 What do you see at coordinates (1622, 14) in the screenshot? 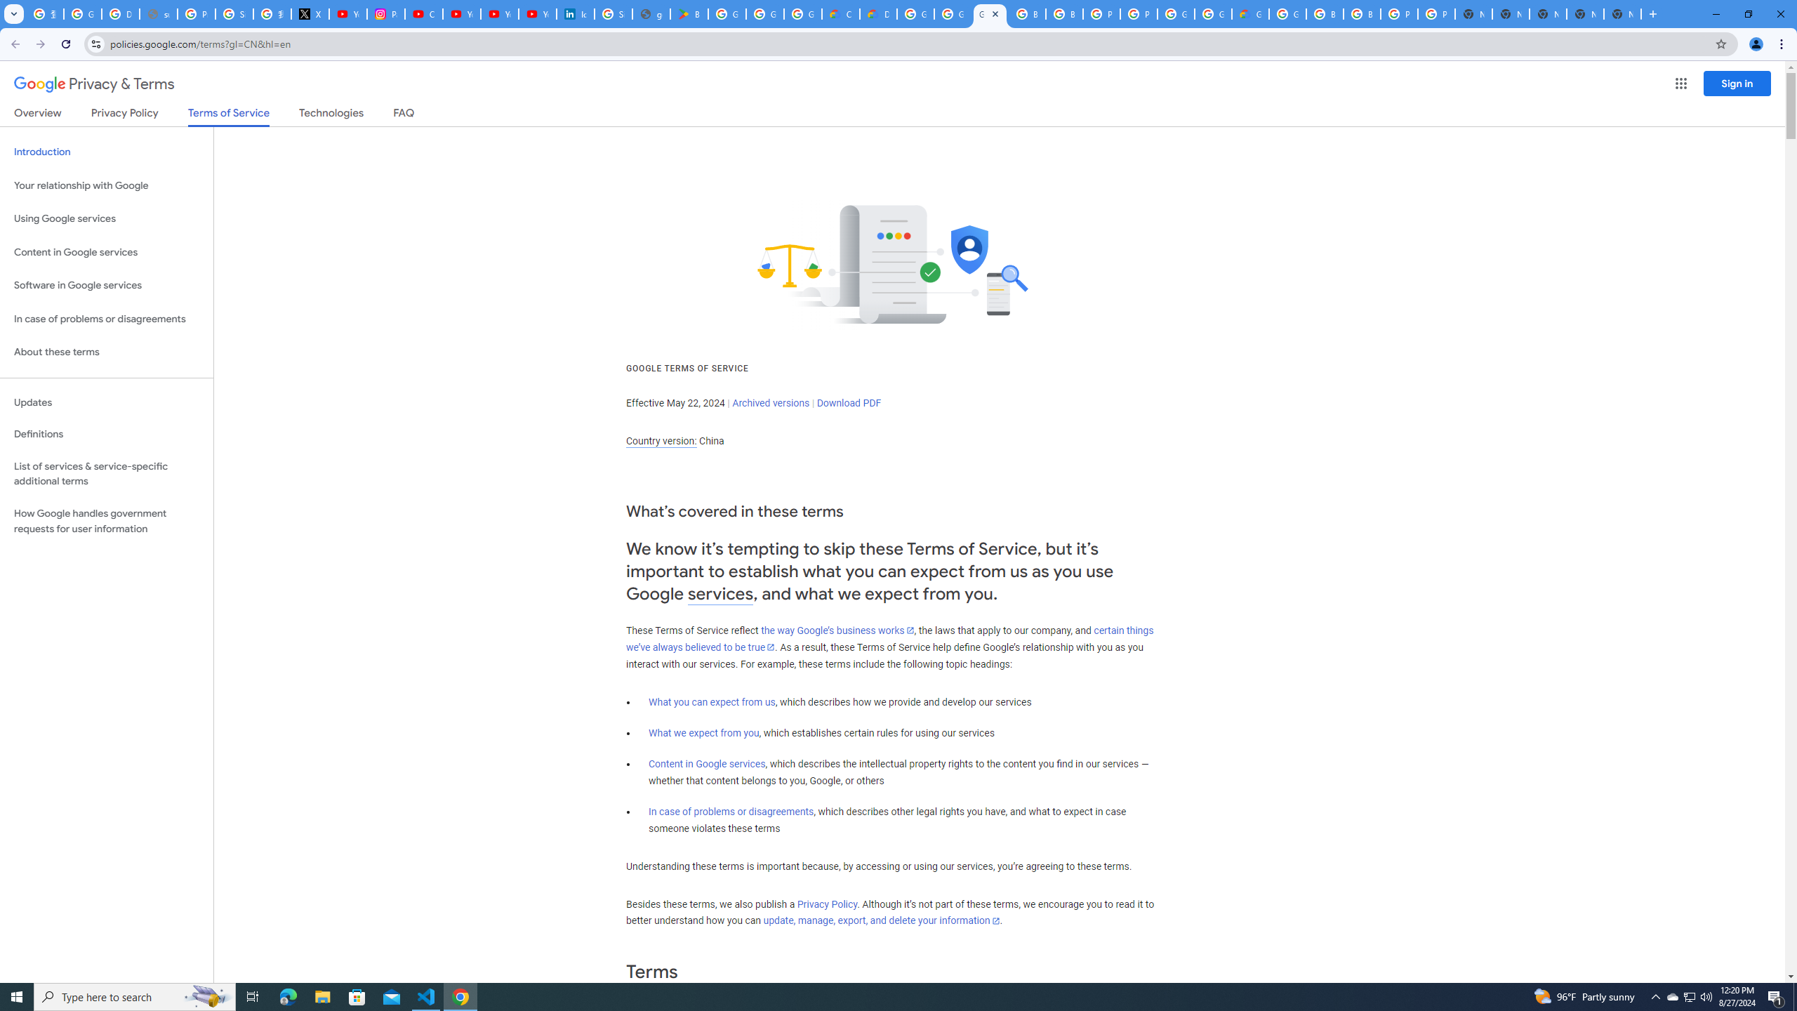
I see `New Tab` at bounding box center [1622, 14].